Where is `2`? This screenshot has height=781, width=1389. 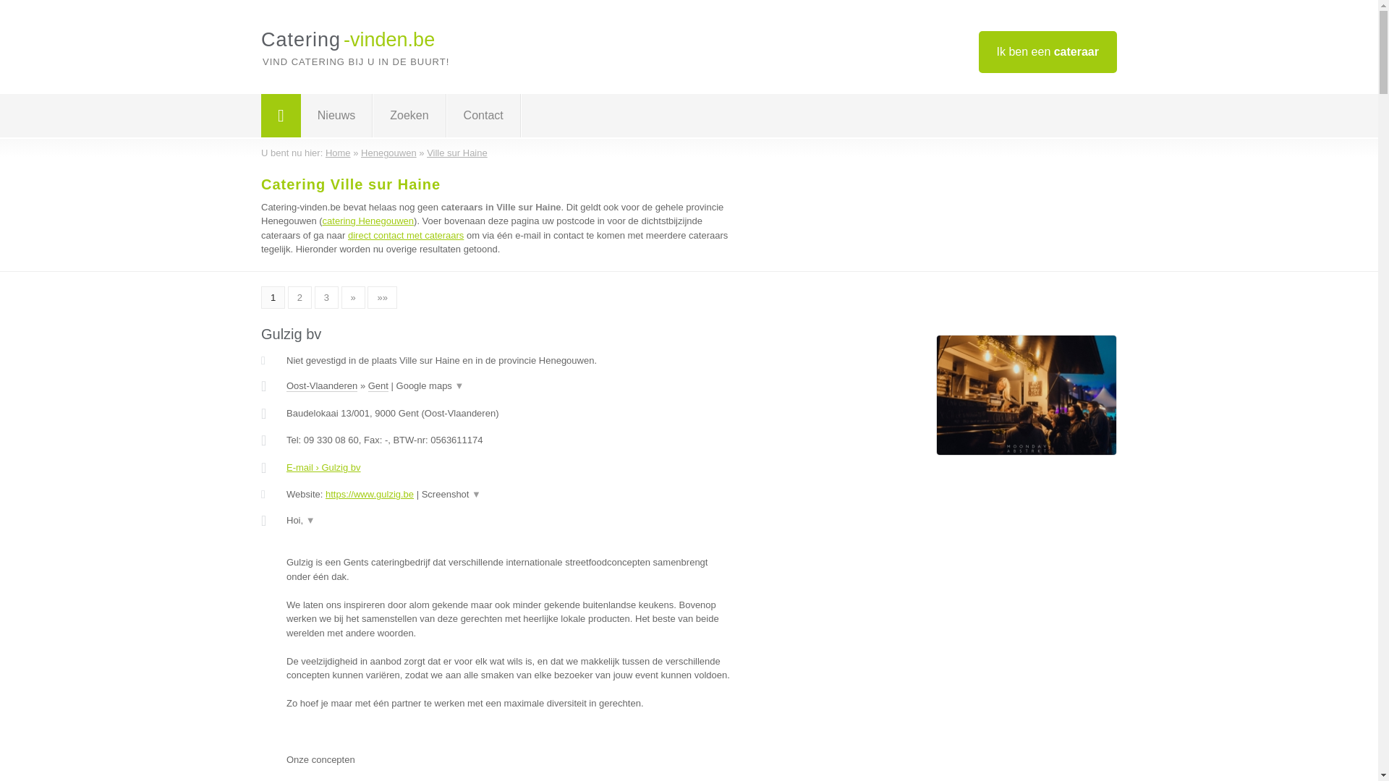
2 is located at coordinates (300, 298).